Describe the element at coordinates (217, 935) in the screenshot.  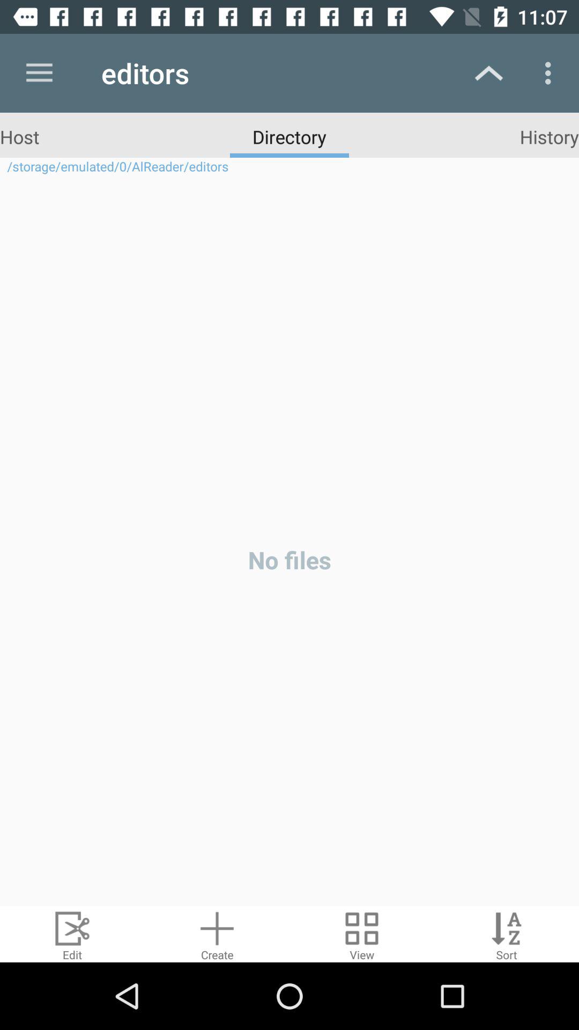
I see `create file` at that location.